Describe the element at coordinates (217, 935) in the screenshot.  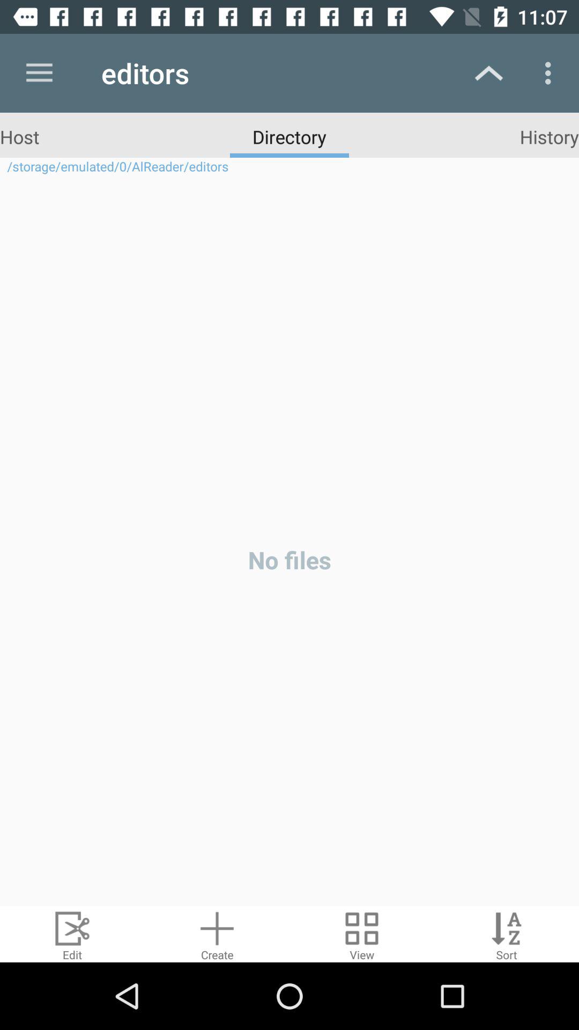
I see `create file` at that location.